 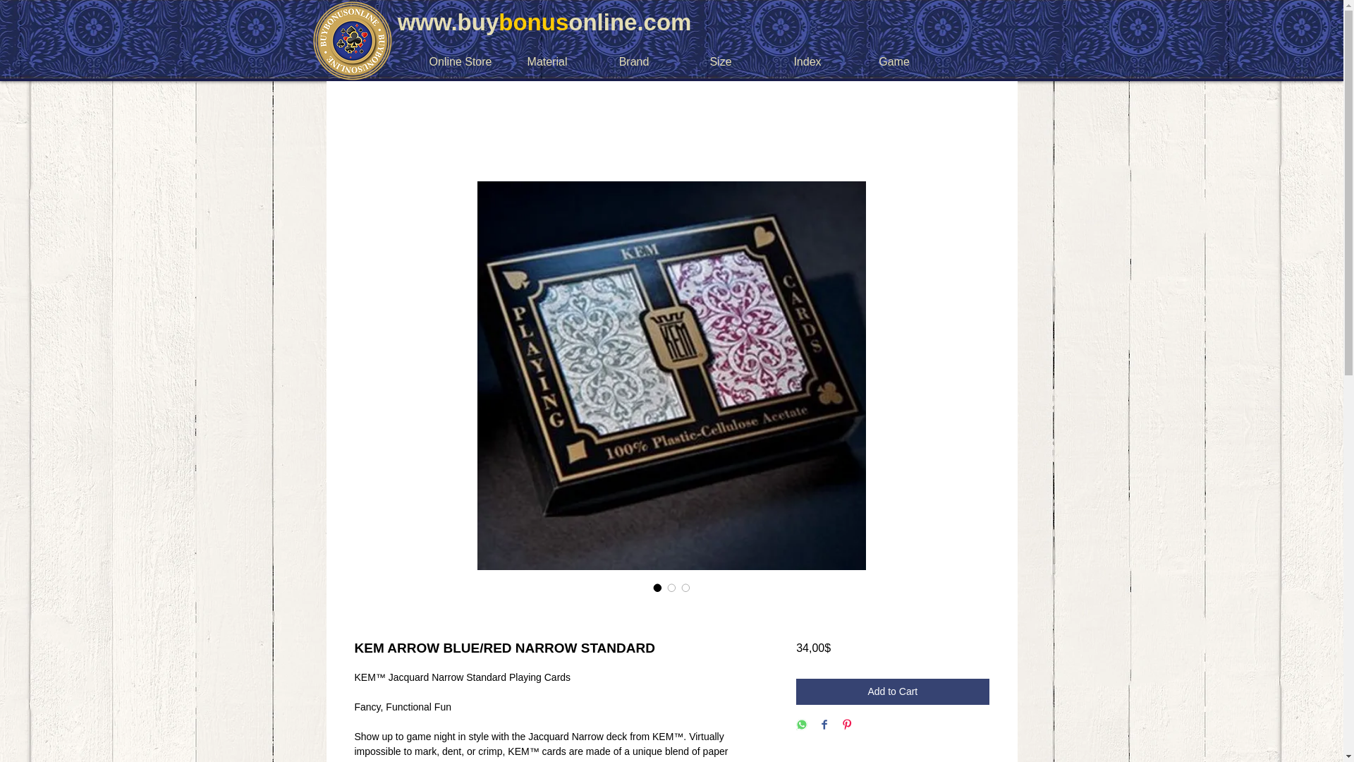 What do you see at coordinates (540, 21) in the screenshot?
I see ` www.buybonusonline.com` at bounding box center [540, 21].